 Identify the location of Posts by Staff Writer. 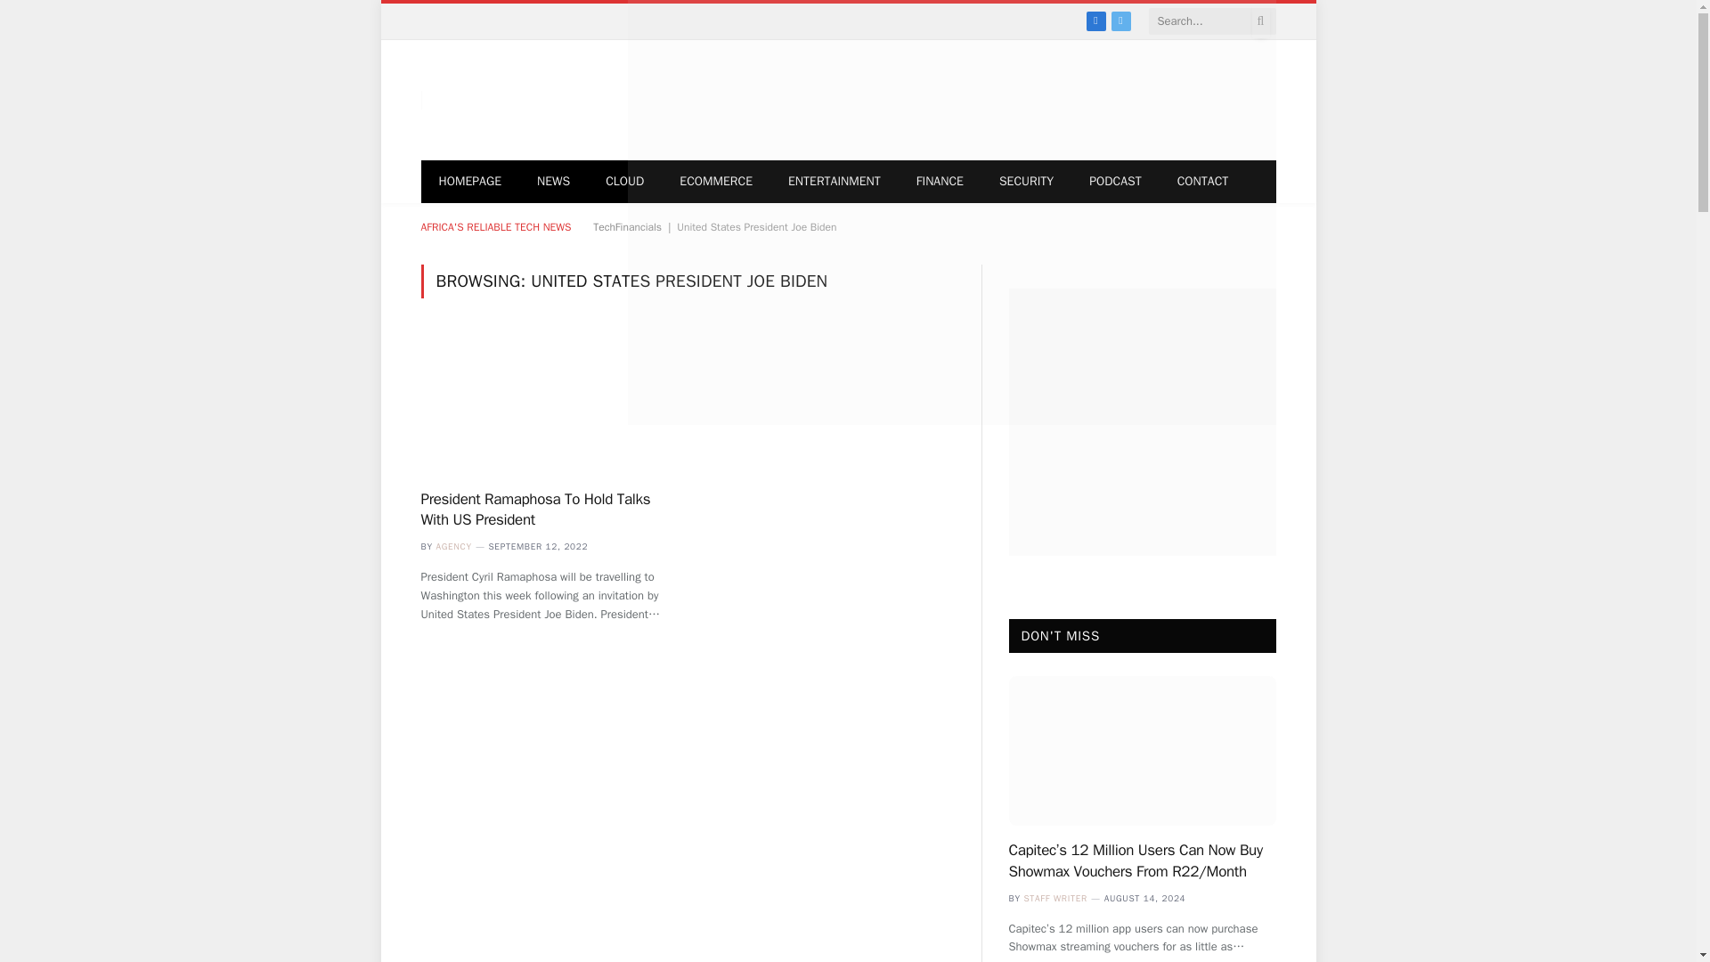
(1054, 898).